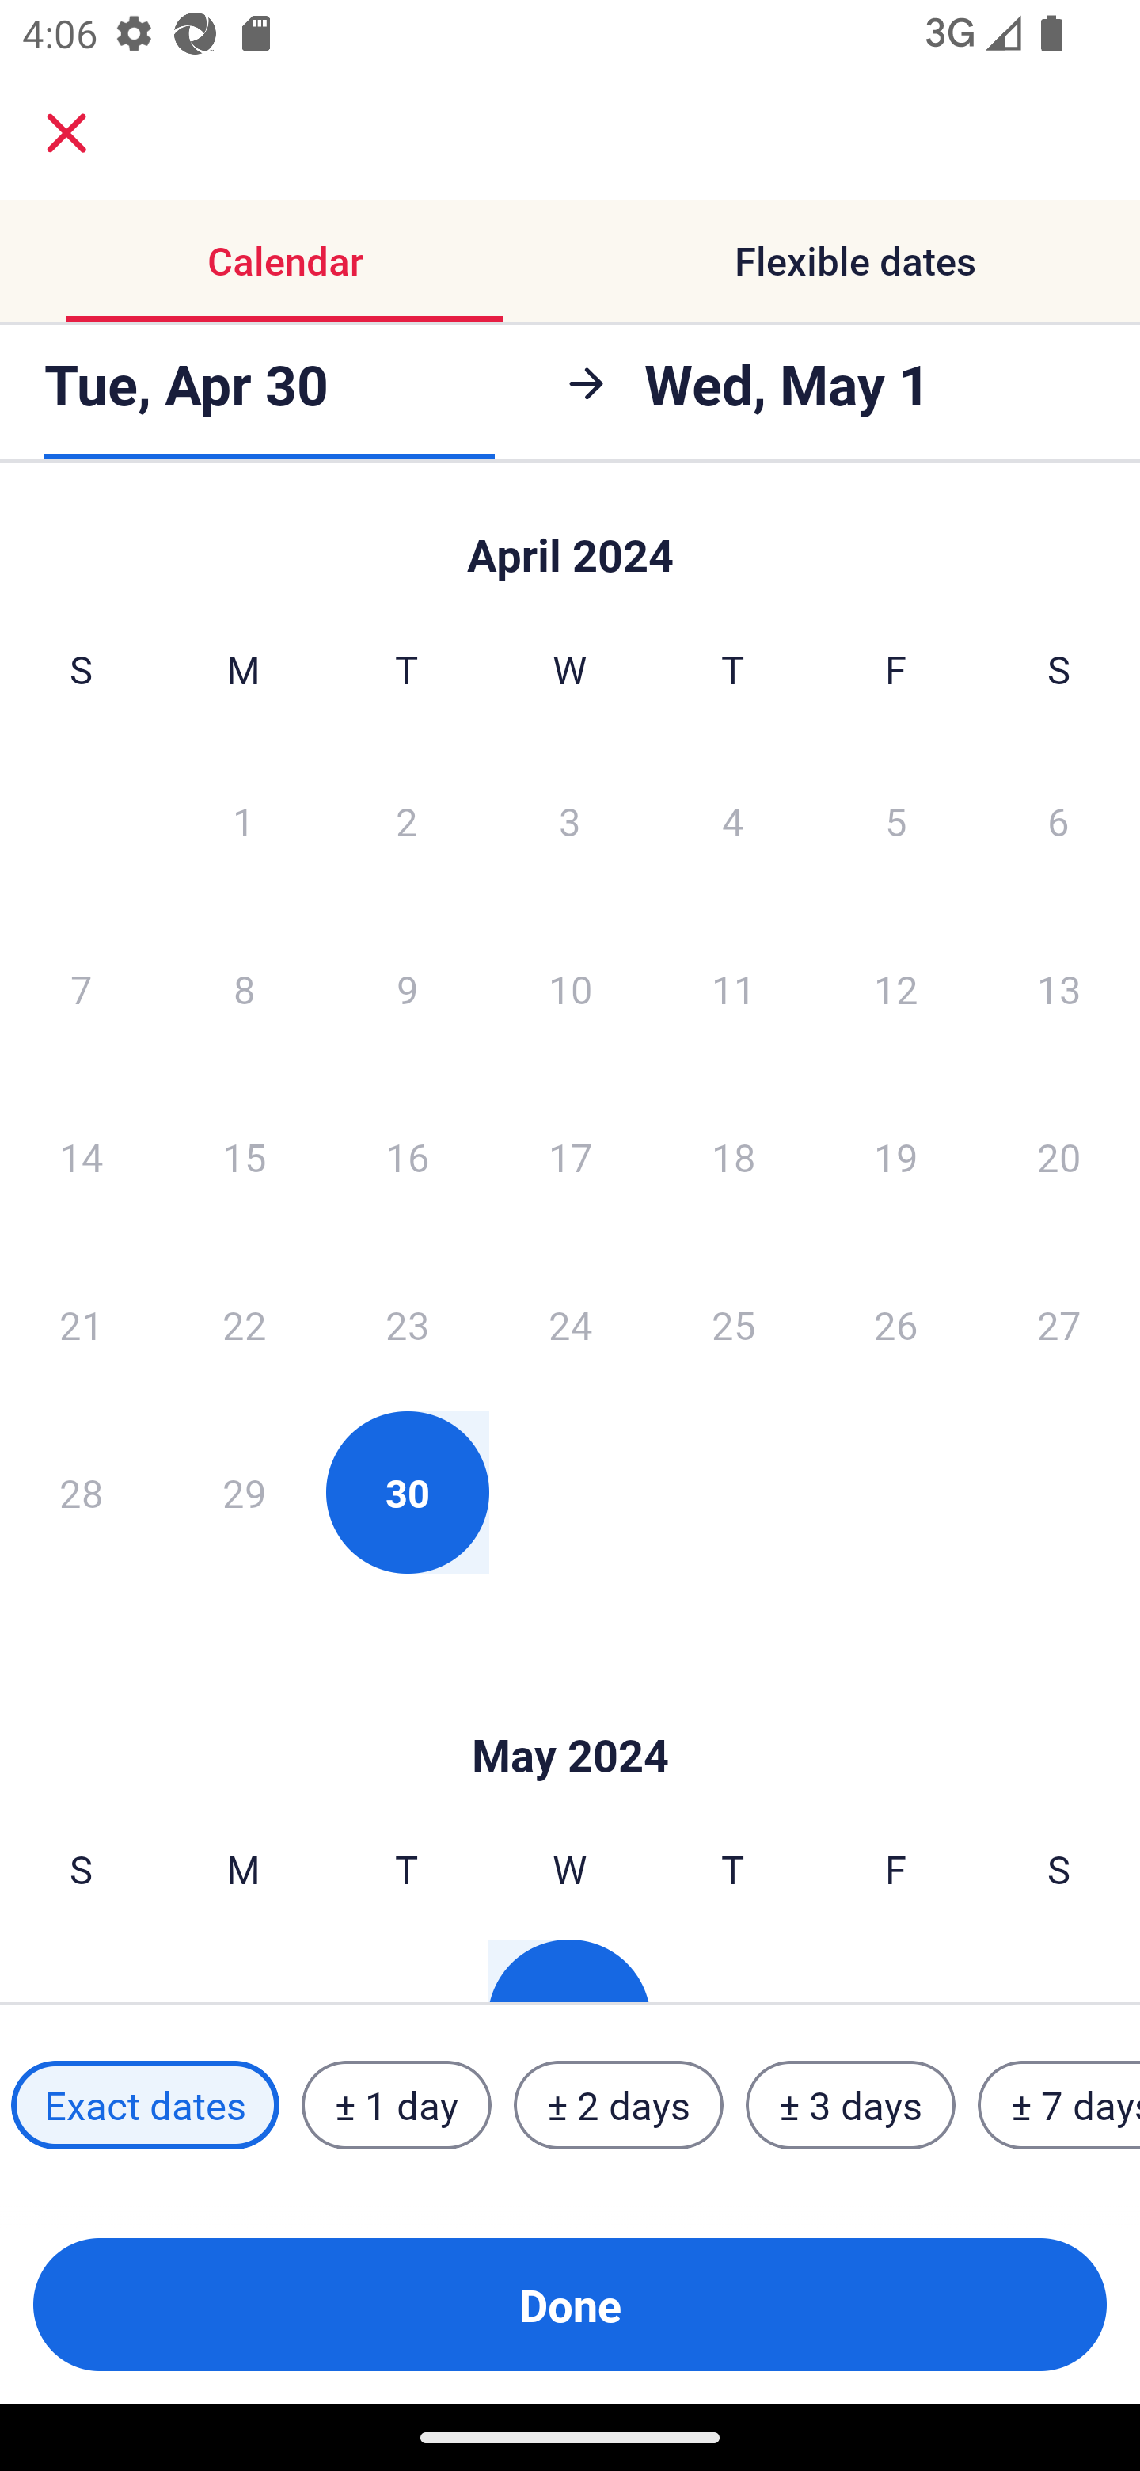  I want to click on ± 1 day, so click(396, 2105).